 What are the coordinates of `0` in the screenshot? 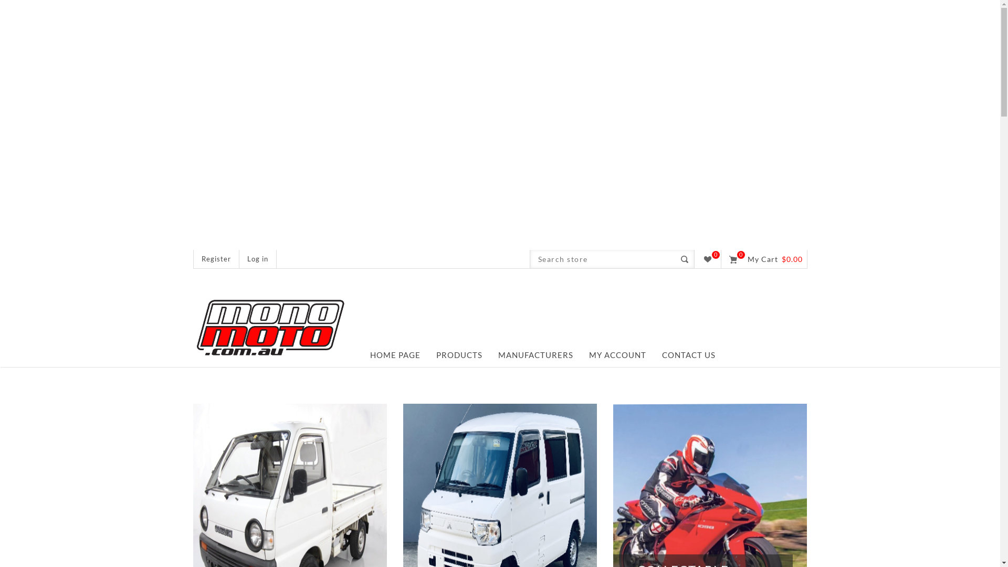 It's located at (707, 259).